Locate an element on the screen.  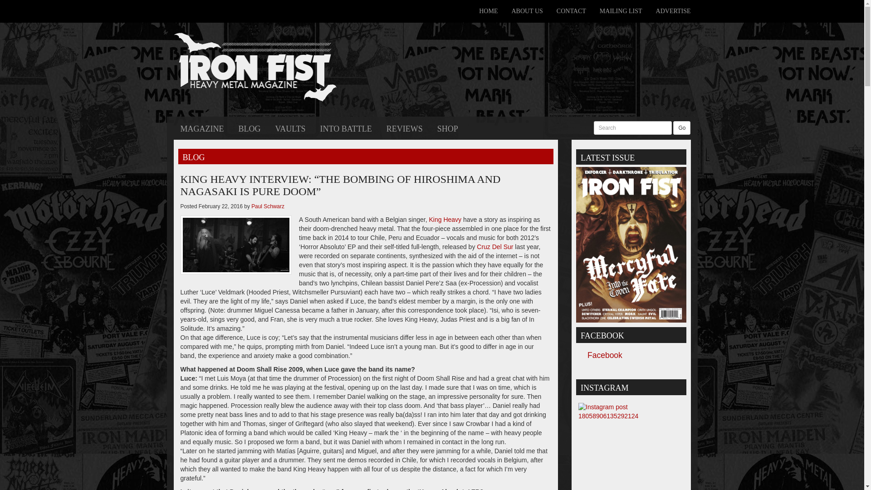
INTO BATTLE is located at coordinates (346, 128).